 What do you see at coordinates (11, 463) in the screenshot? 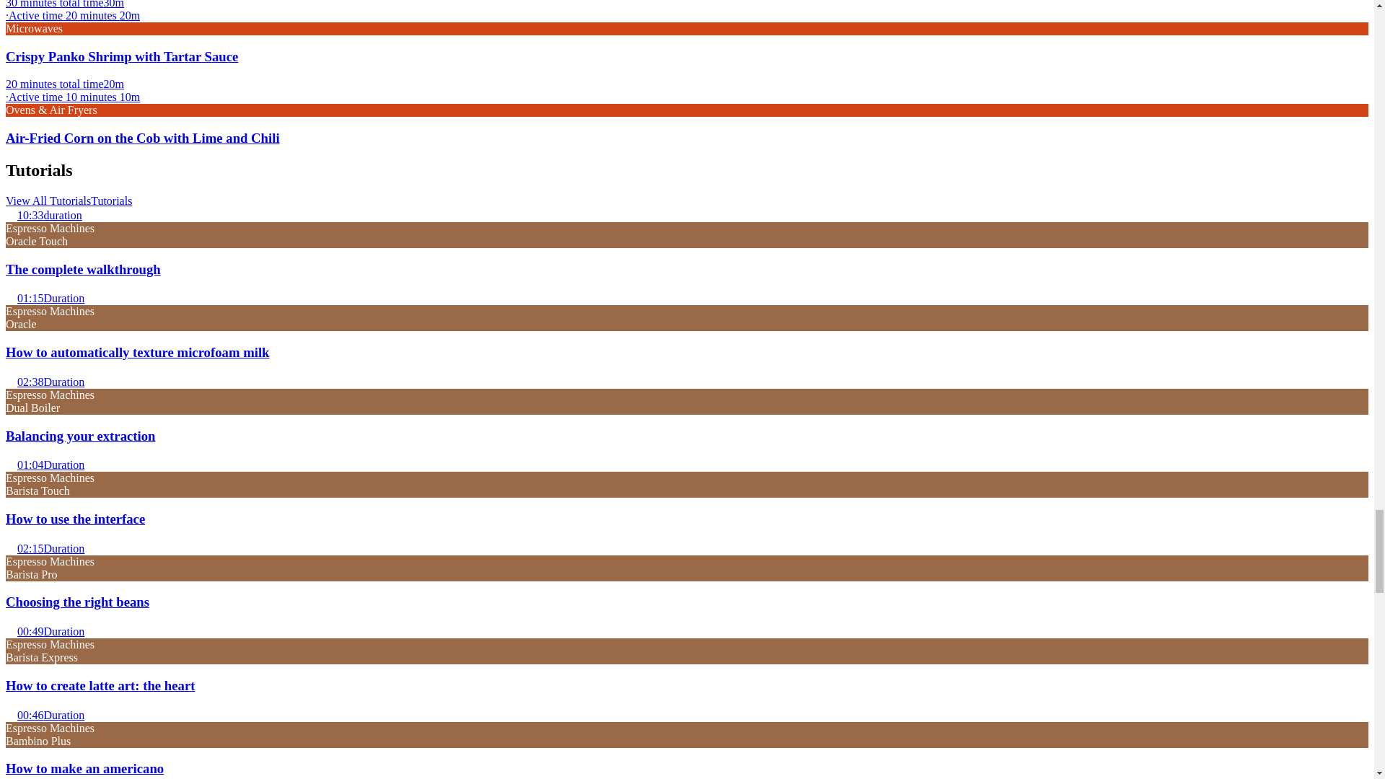
I see `watch video` at bounding box center [11, 463].